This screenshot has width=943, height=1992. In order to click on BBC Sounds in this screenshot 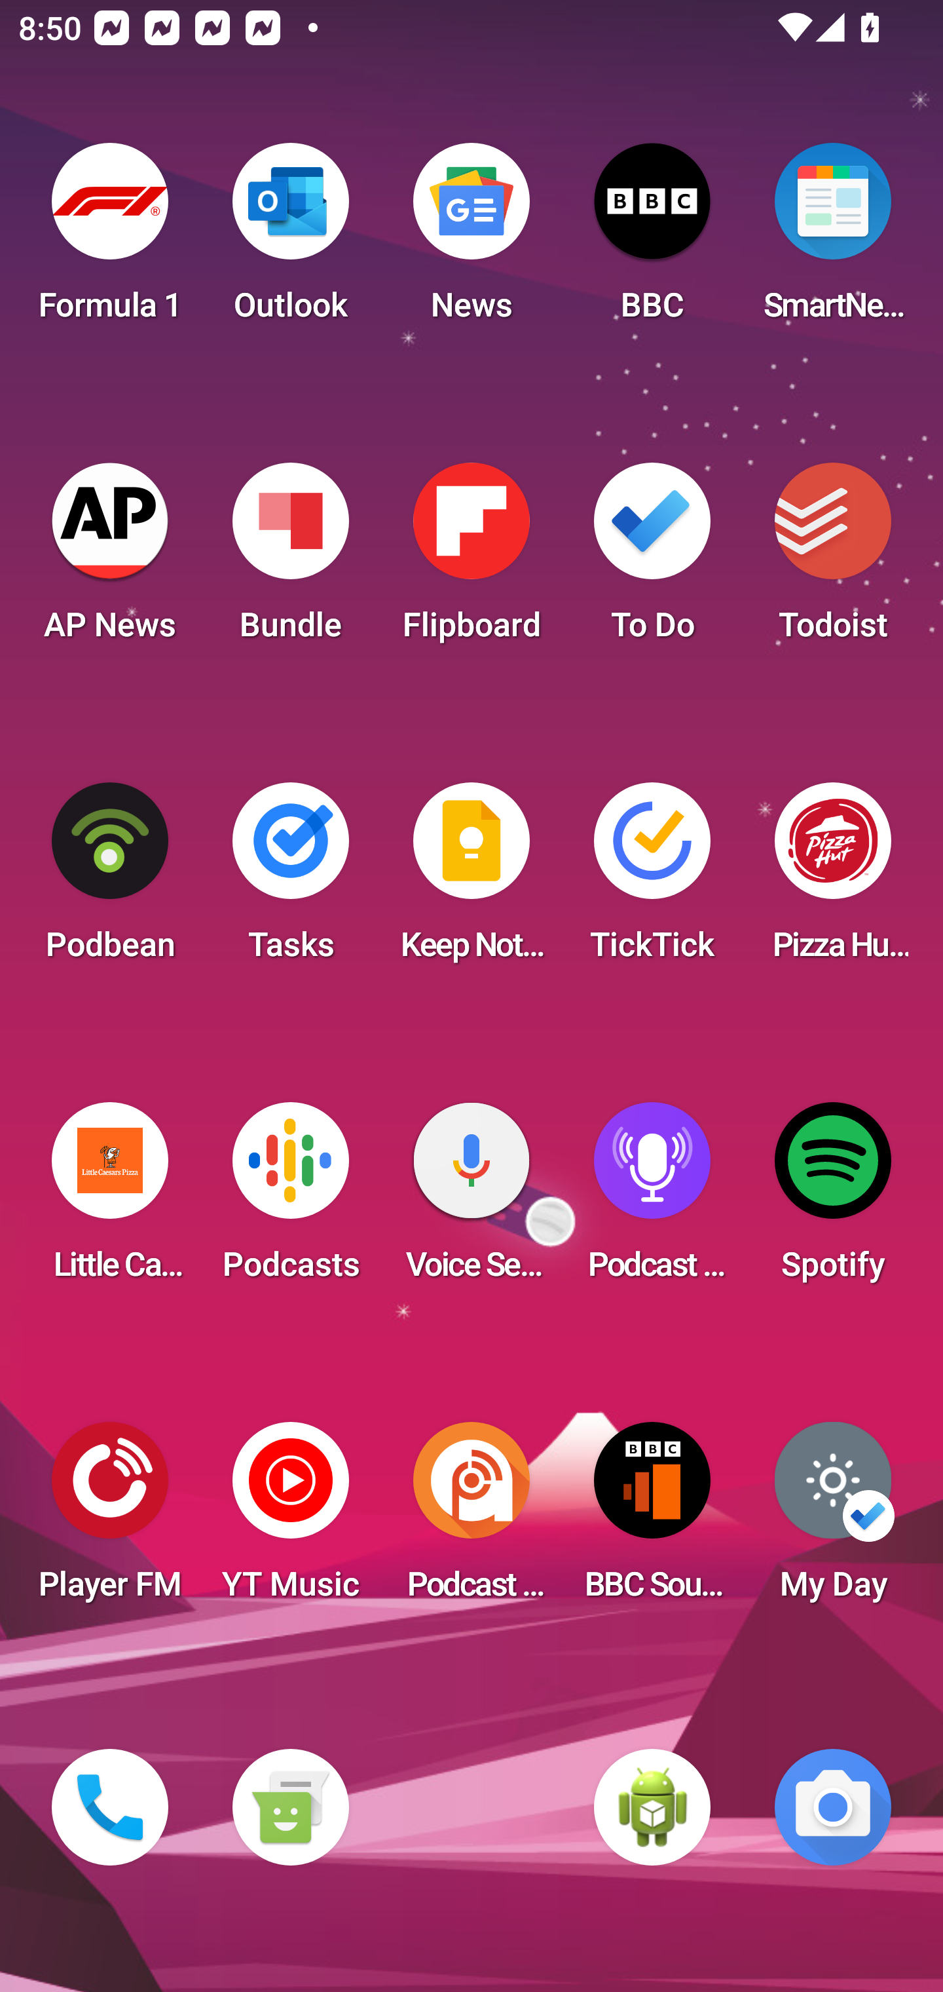, I will do `click(652, 1519)`.